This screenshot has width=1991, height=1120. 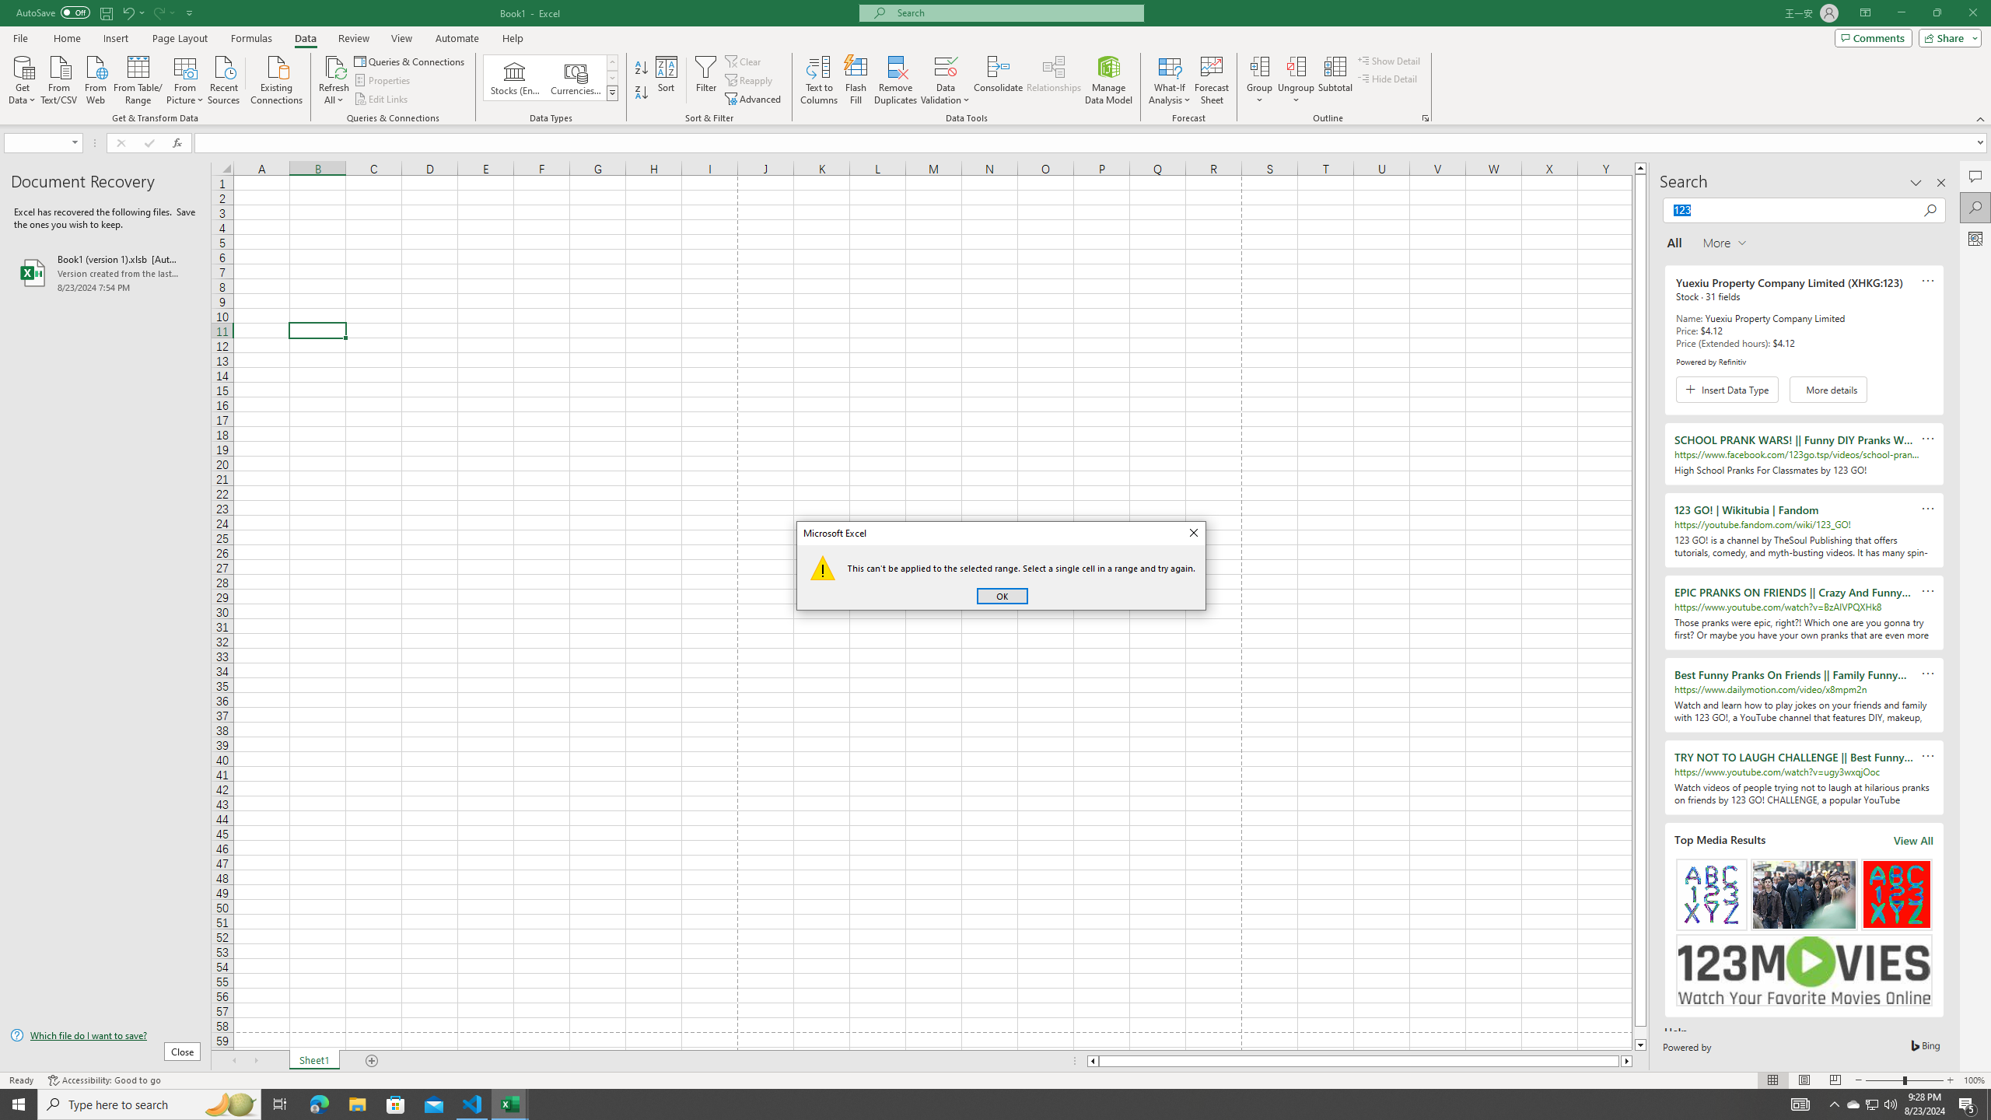 I want to click on OK, so click(x=1002, y=596).